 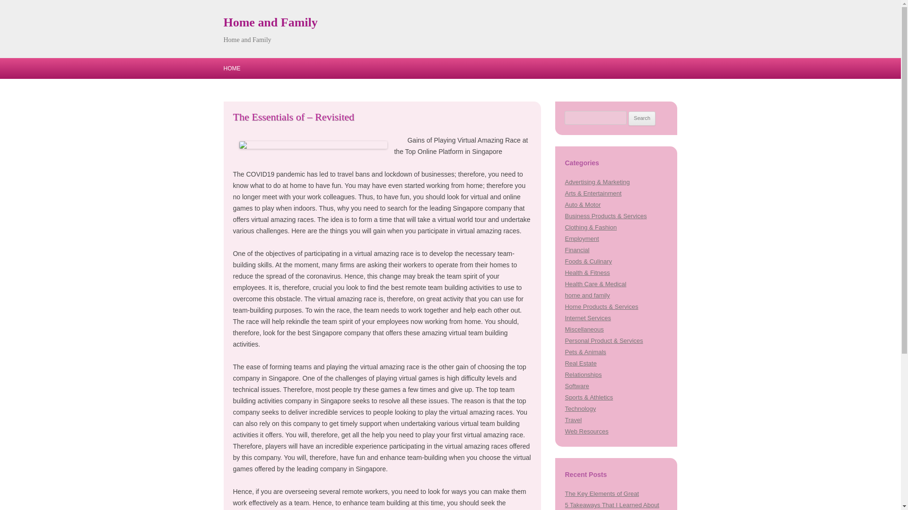 What do you see at coordinates (573, 420) in the screenshot?
I see `Travel` at bounding box center [573, 420].